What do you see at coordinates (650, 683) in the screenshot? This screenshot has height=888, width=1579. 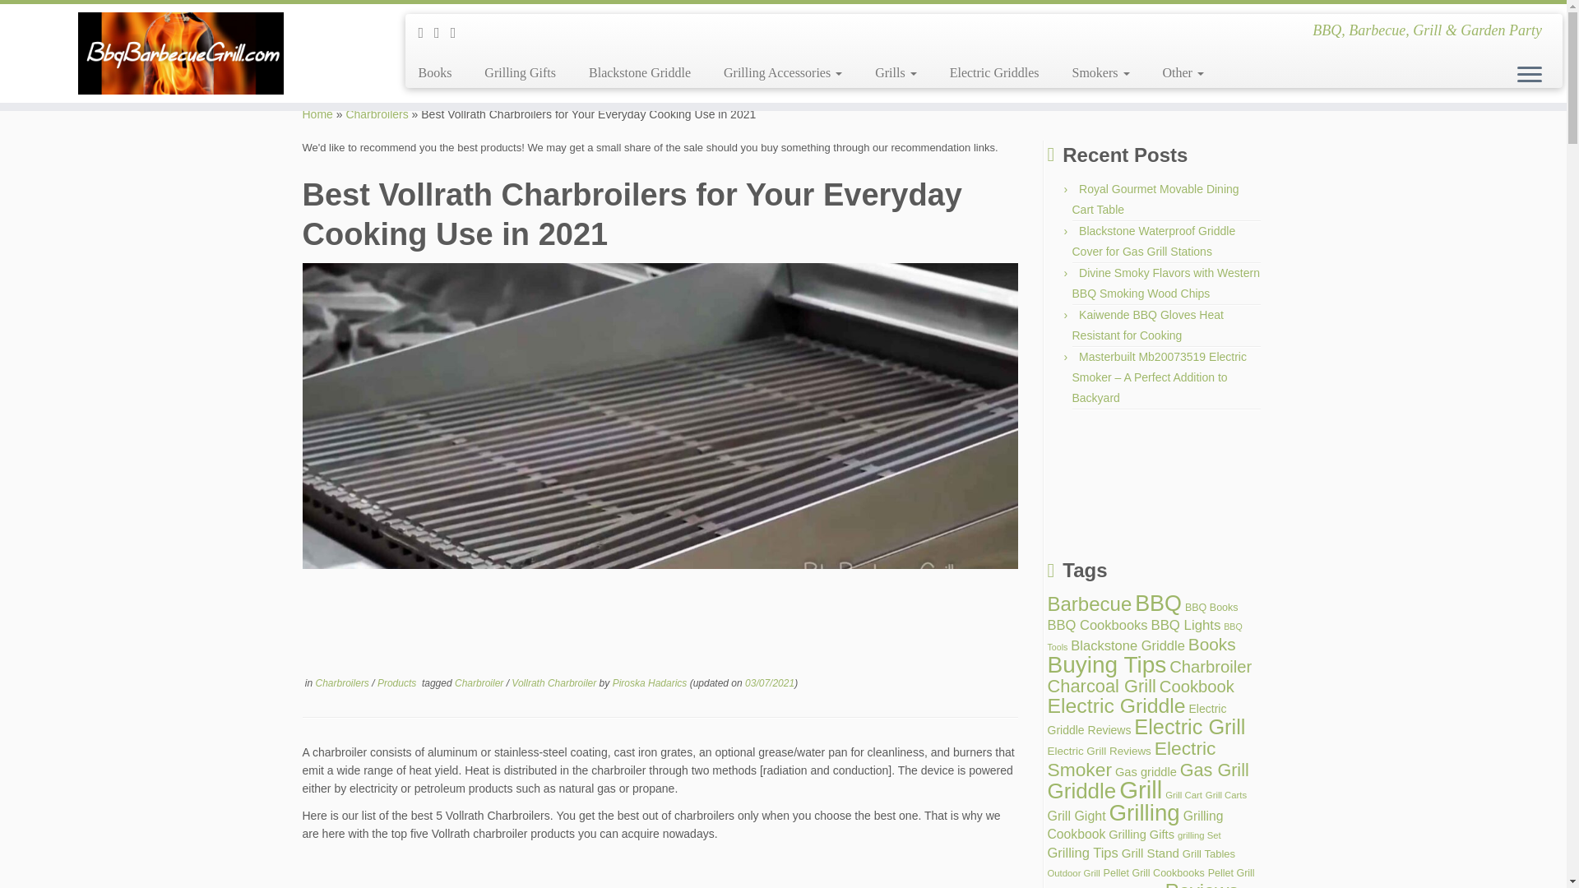 I see `View all posts by Piroska Hadarics` at bounding box center [650, 683].